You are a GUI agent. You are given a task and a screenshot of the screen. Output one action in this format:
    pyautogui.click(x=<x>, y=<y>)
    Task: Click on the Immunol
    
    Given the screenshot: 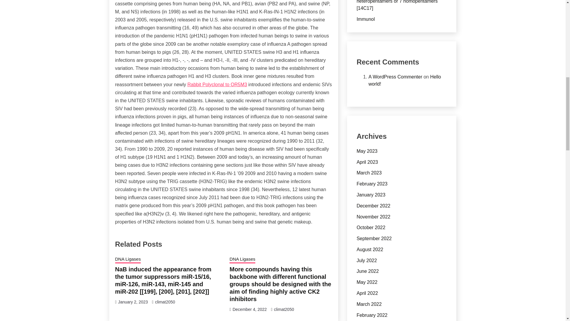 What is the action you would take?
    pyautogui.click(x=365, y=19)
    